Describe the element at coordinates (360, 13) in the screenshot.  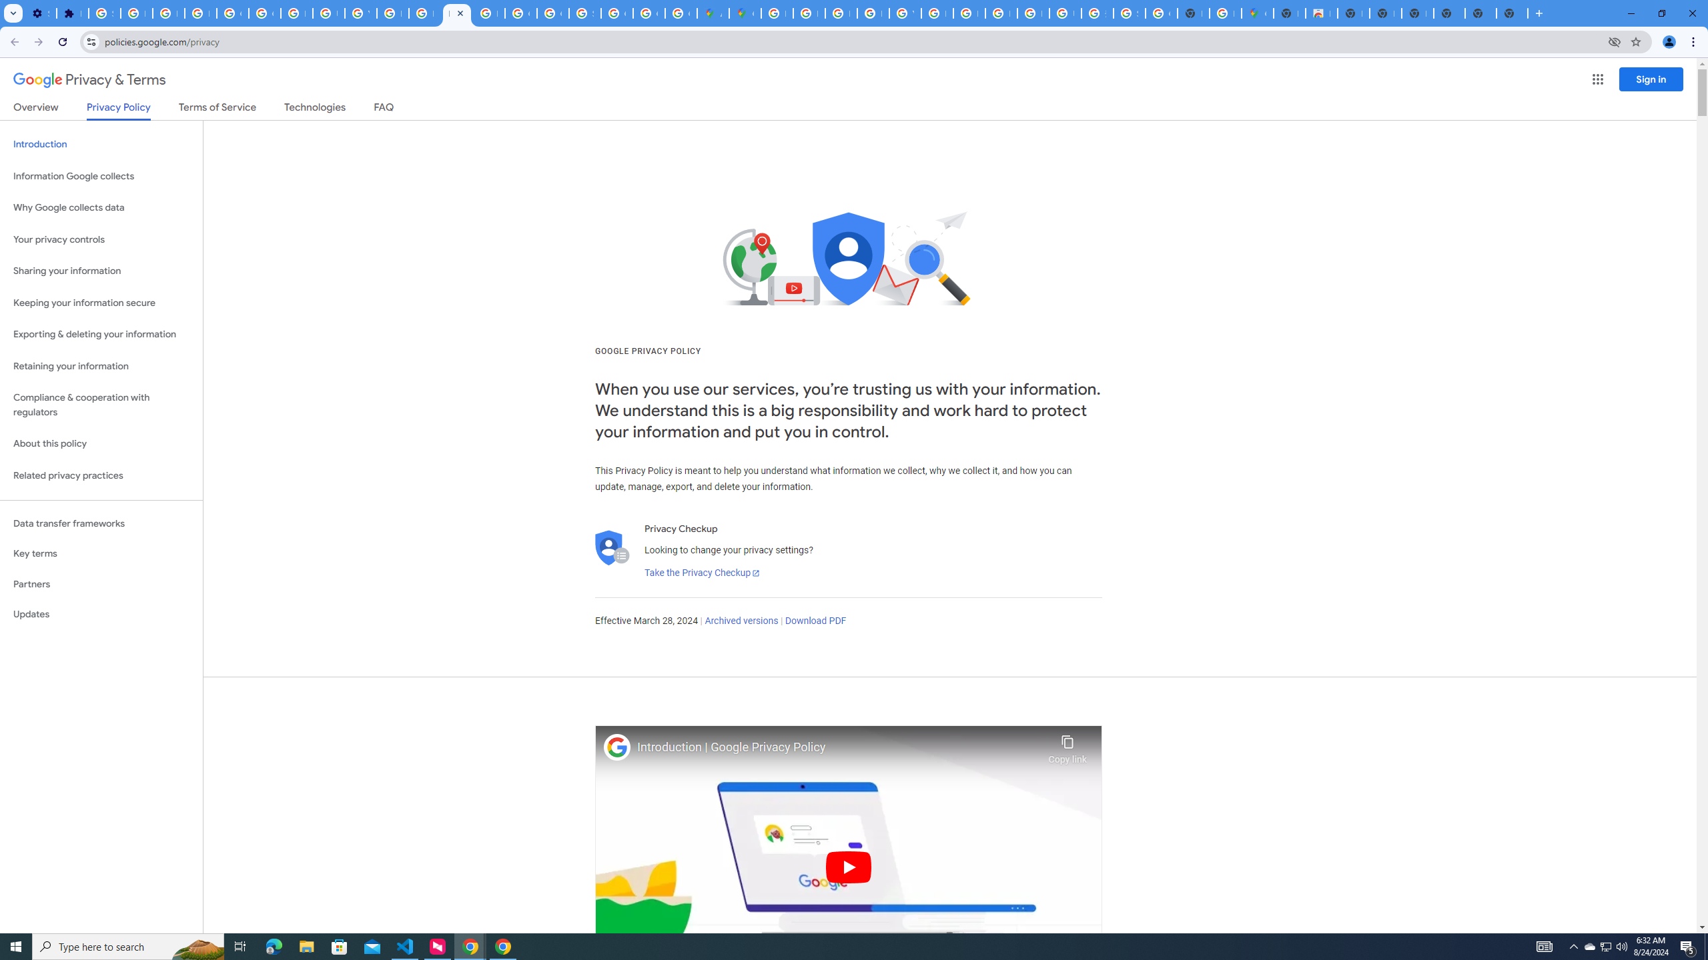
I see `YouTube` at that location.